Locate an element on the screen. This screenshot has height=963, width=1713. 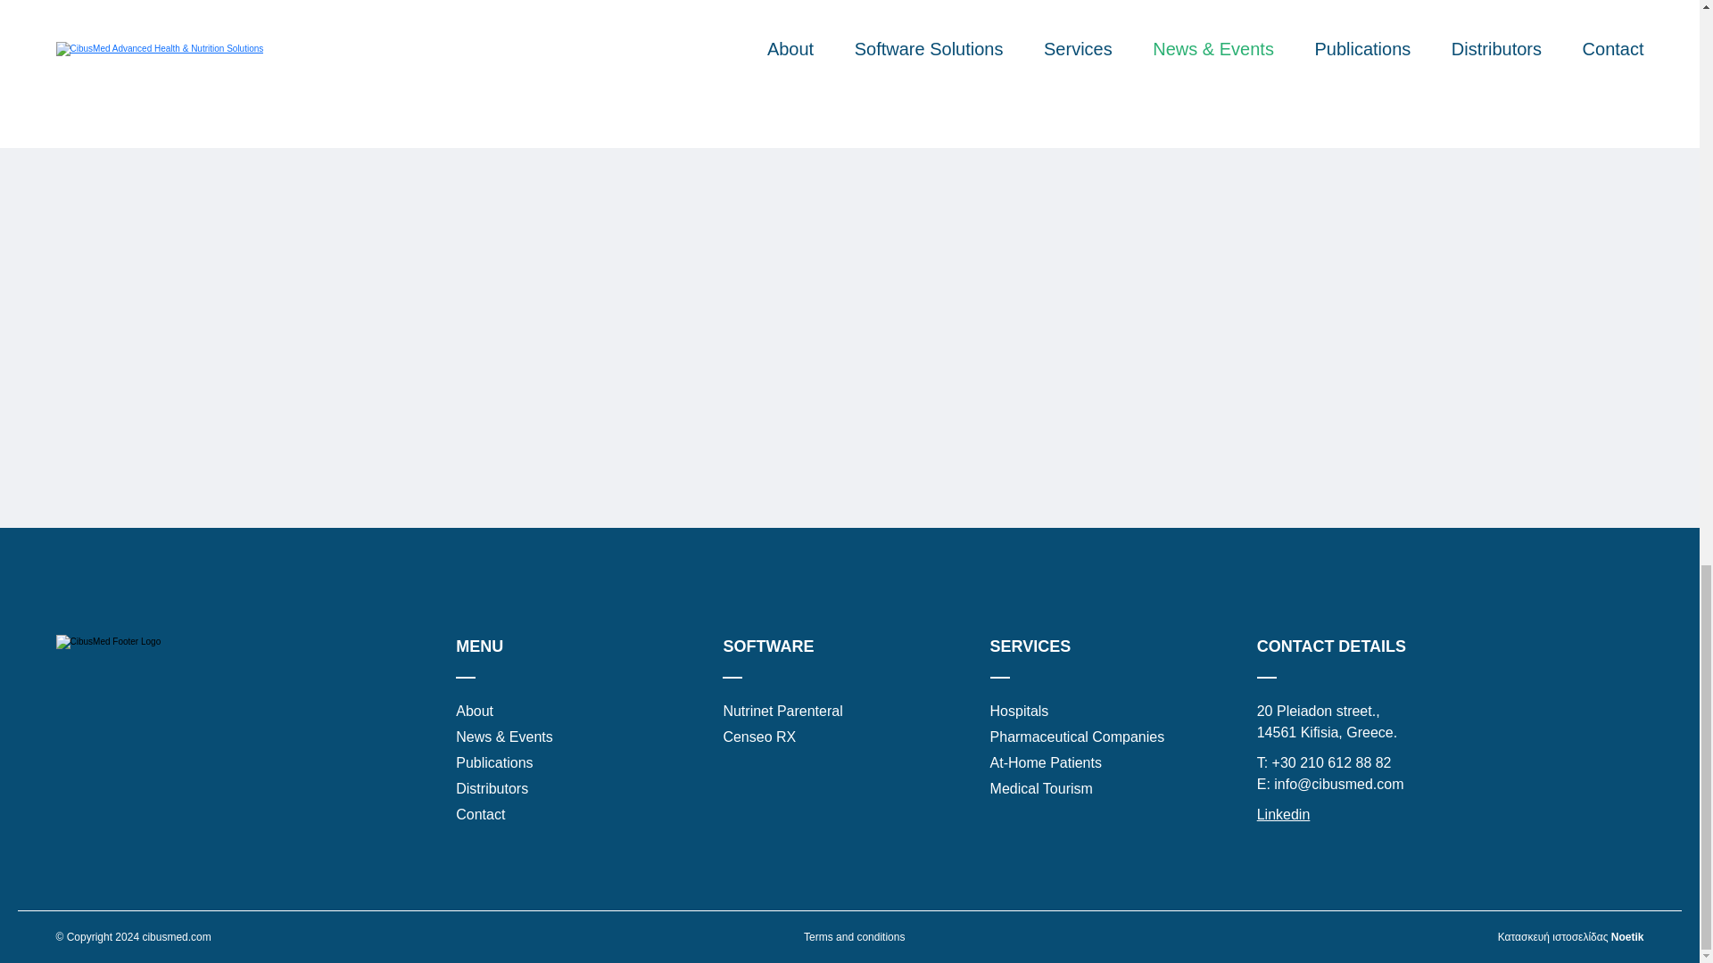
Medical Tourism is located at coordinates (1040, 788).